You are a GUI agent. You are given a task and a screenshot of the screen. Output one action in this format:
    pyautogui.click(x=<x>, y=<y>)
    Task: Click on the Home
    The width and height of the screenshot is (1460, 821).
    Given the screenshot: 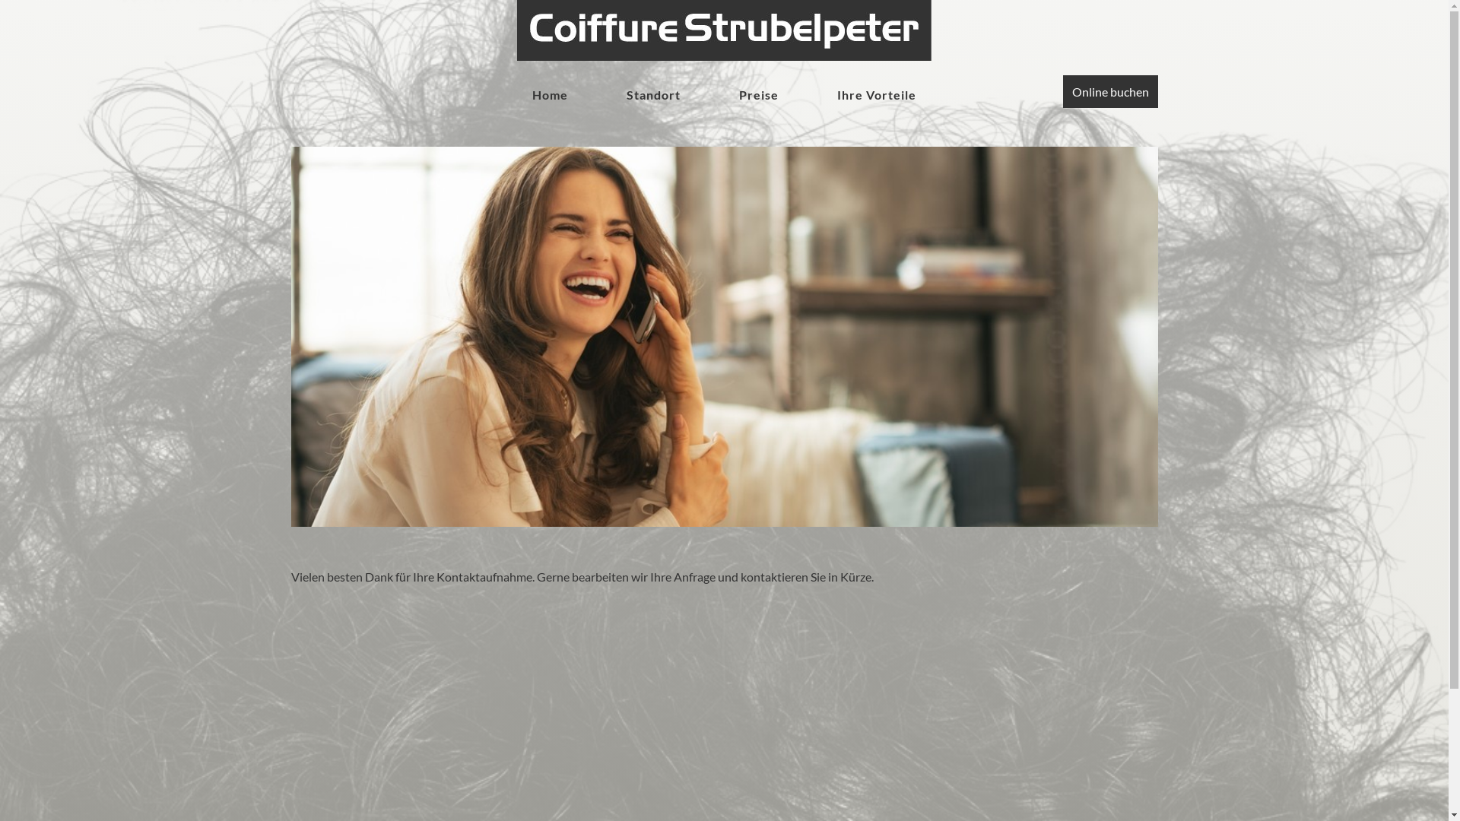 What is the action you would take?
    pyautogui.click(x=551, y=95)
    